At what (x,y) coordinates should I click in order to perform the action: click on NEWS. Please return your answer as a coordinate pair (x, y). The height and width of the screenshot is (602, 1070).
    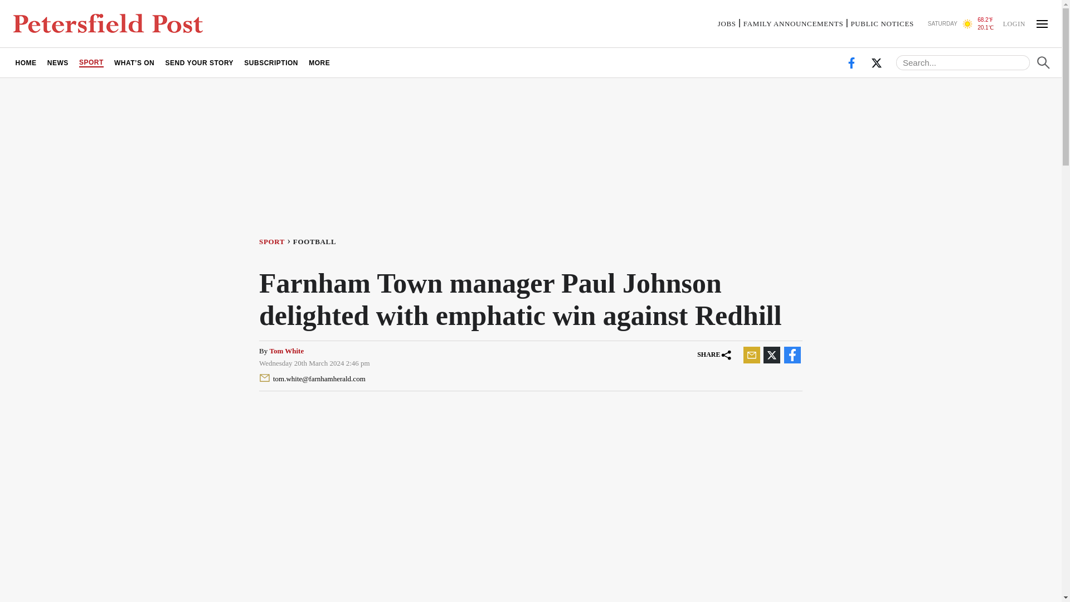
    Looking at the image, I should click on (57, 62).